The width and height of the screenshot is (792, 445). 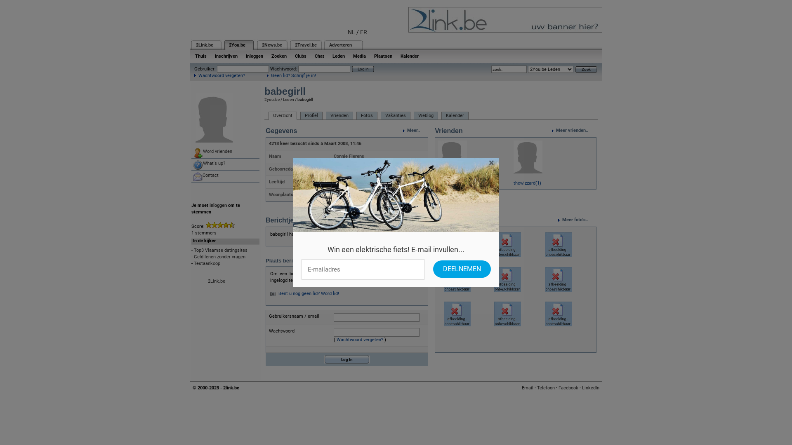 I want to click on Chat, so click(x=319, y=56).